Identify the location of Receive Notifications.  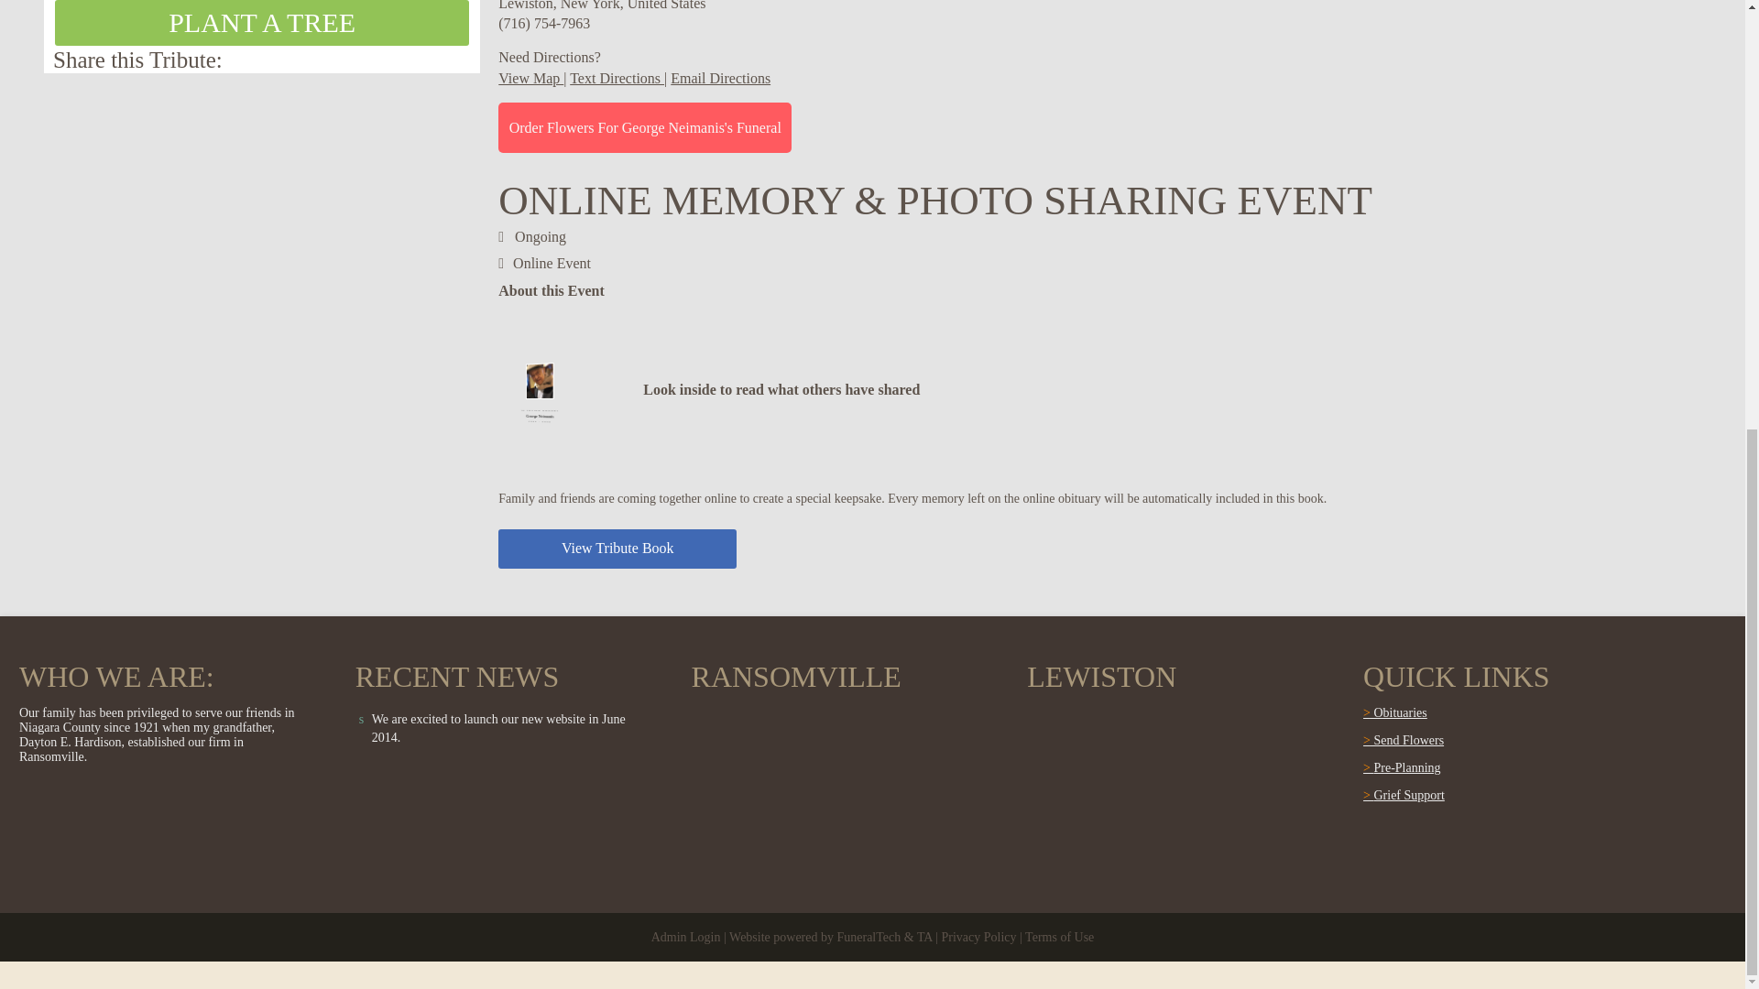
(421, 59).